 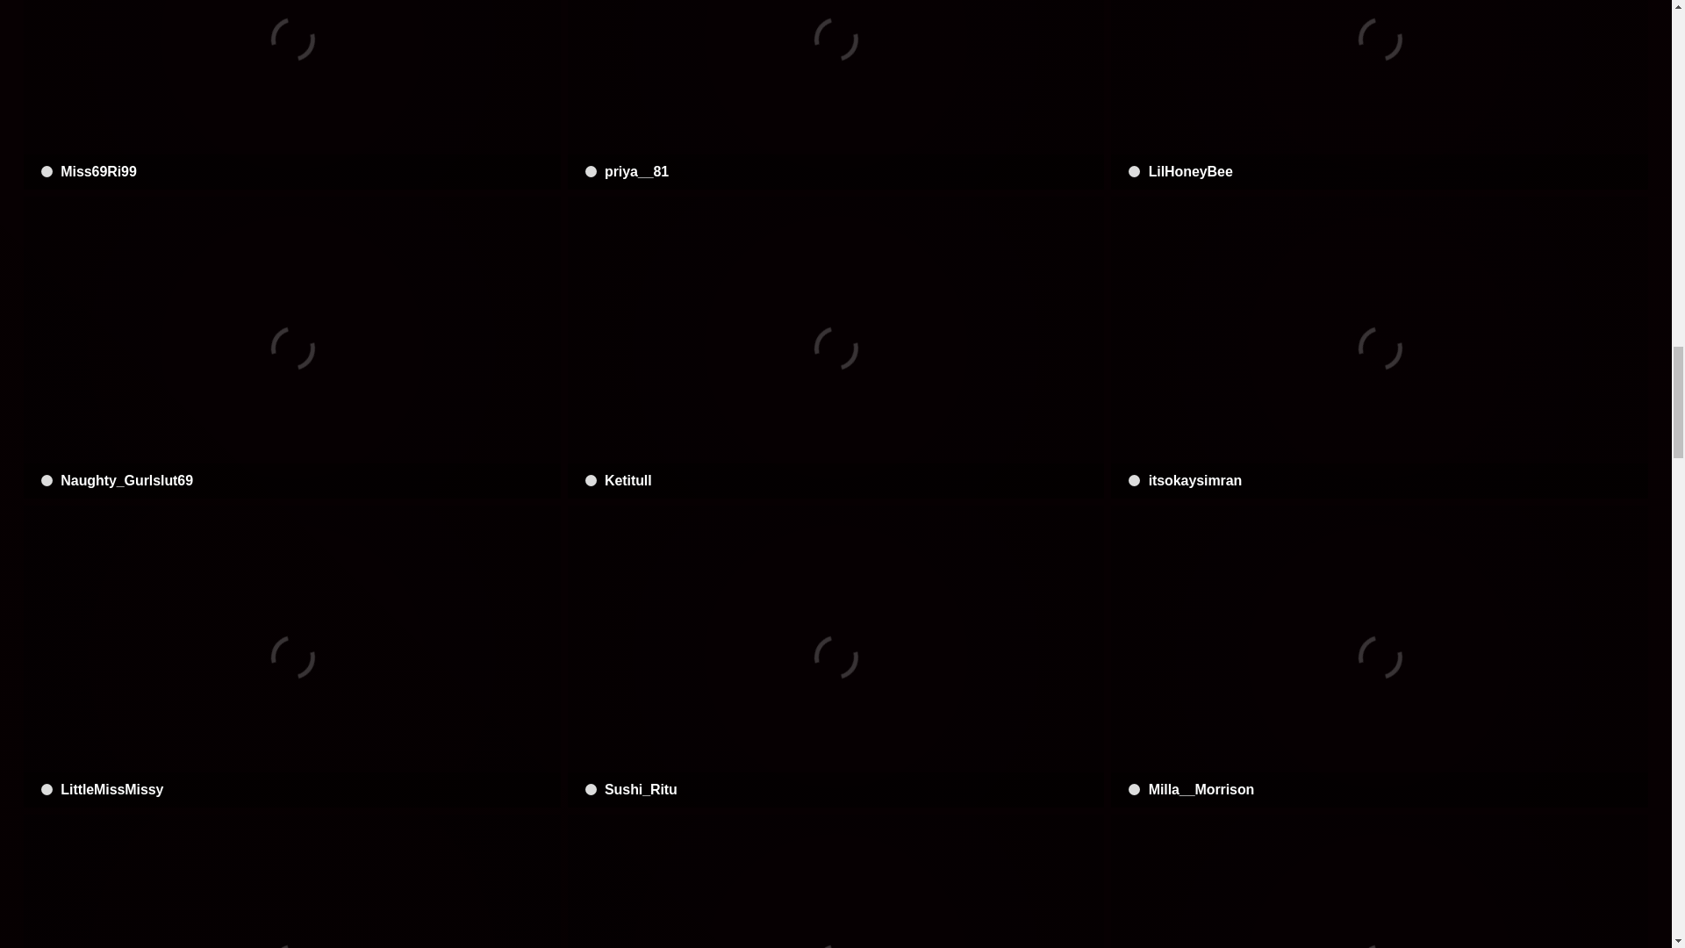 What do you see at coordinates (1379, 95) in the screenshot?
I see `LilHoneyBee` at bounding box center [1379, 95].